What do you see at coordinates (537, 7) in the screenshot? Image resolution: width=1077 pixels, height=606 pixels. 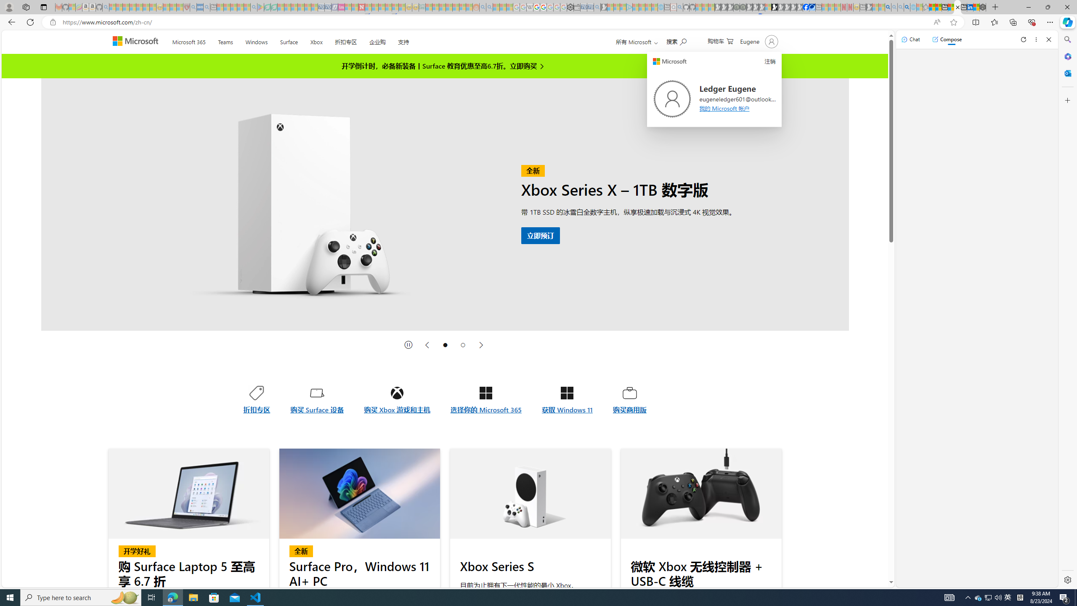 I see `Privacy Help Center - Policies Help` at bounding box center [537, 7].